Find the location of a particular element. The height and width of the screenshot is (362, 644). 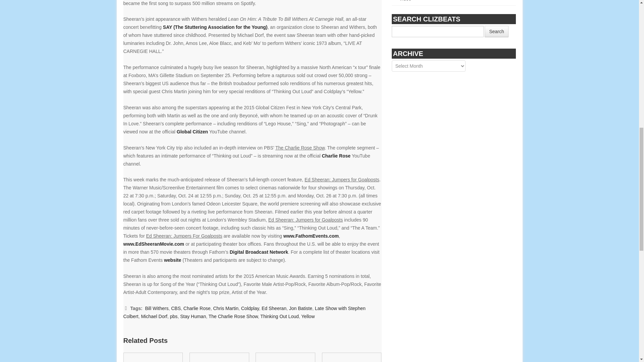

Charlie Rose is located at coordinates (336, 156).